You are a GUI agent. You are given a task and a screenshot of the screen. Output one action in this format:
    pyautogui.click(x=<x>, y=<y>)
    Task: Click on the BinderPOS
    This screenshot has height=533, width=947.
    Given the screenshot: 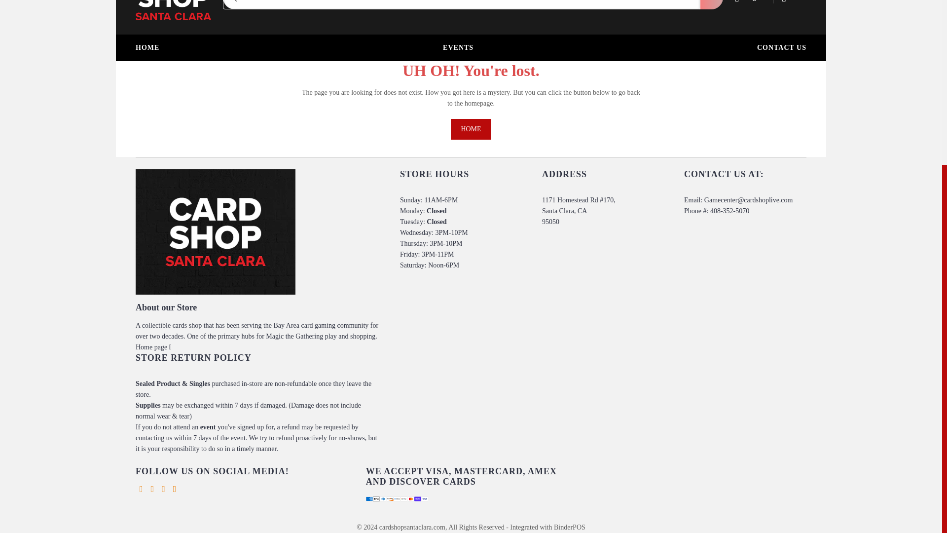 What is the action you would take?
    pyautogui.click(x=569, y=527)
    